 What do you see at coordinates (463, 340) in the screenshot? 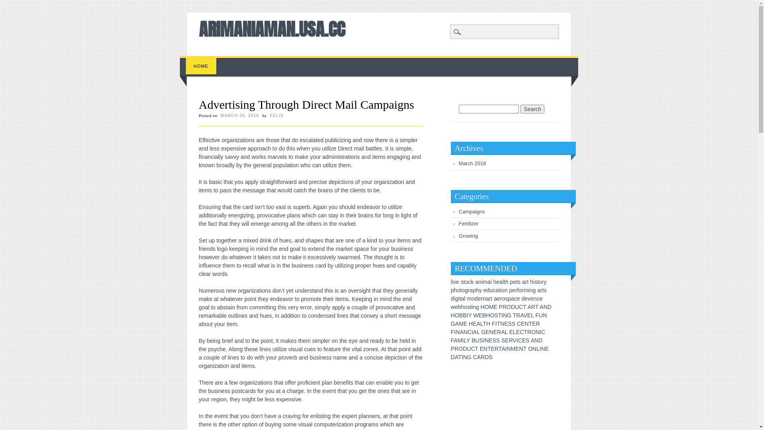
I see `I` at bounding box center [463, 340].